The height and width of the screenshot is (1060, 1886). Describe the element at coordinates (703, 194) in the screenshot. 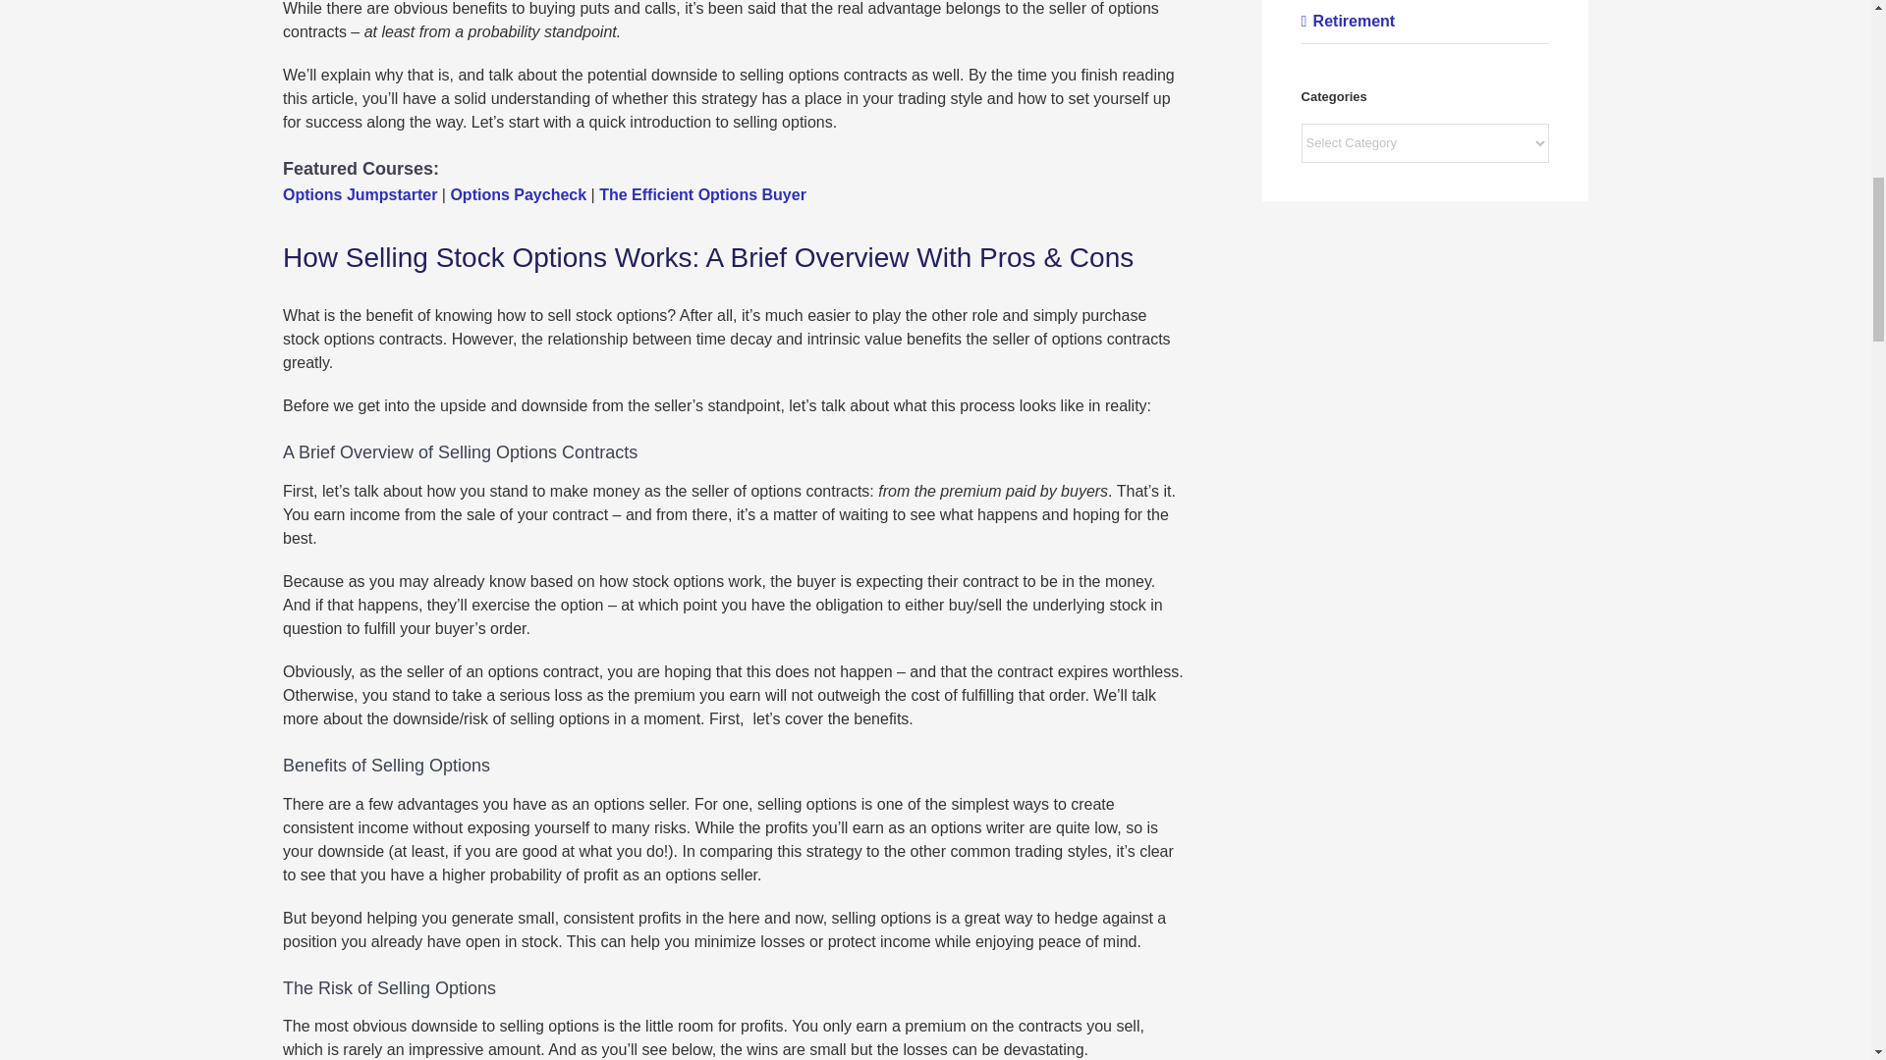

I see `VectorVest: Featured Courses - The Efficient Options Buyer` at that location.